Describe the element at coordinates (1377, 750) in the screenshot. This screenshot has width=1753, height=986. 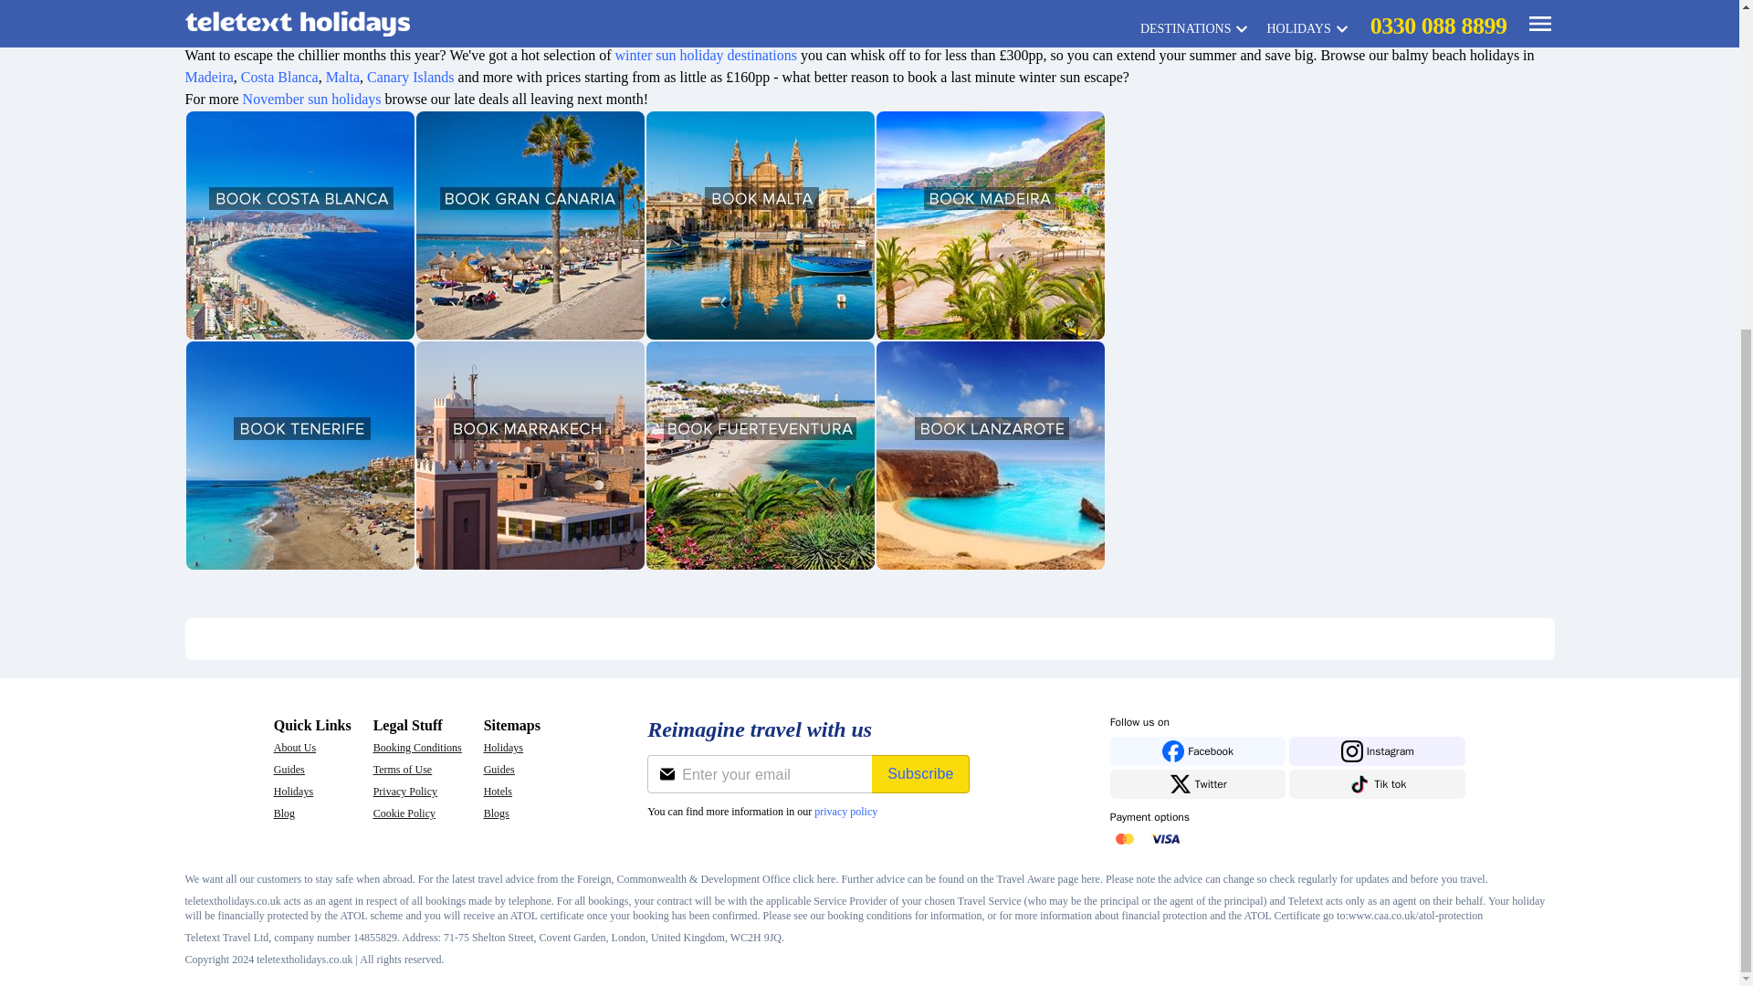
I see `Instagram` at that location.